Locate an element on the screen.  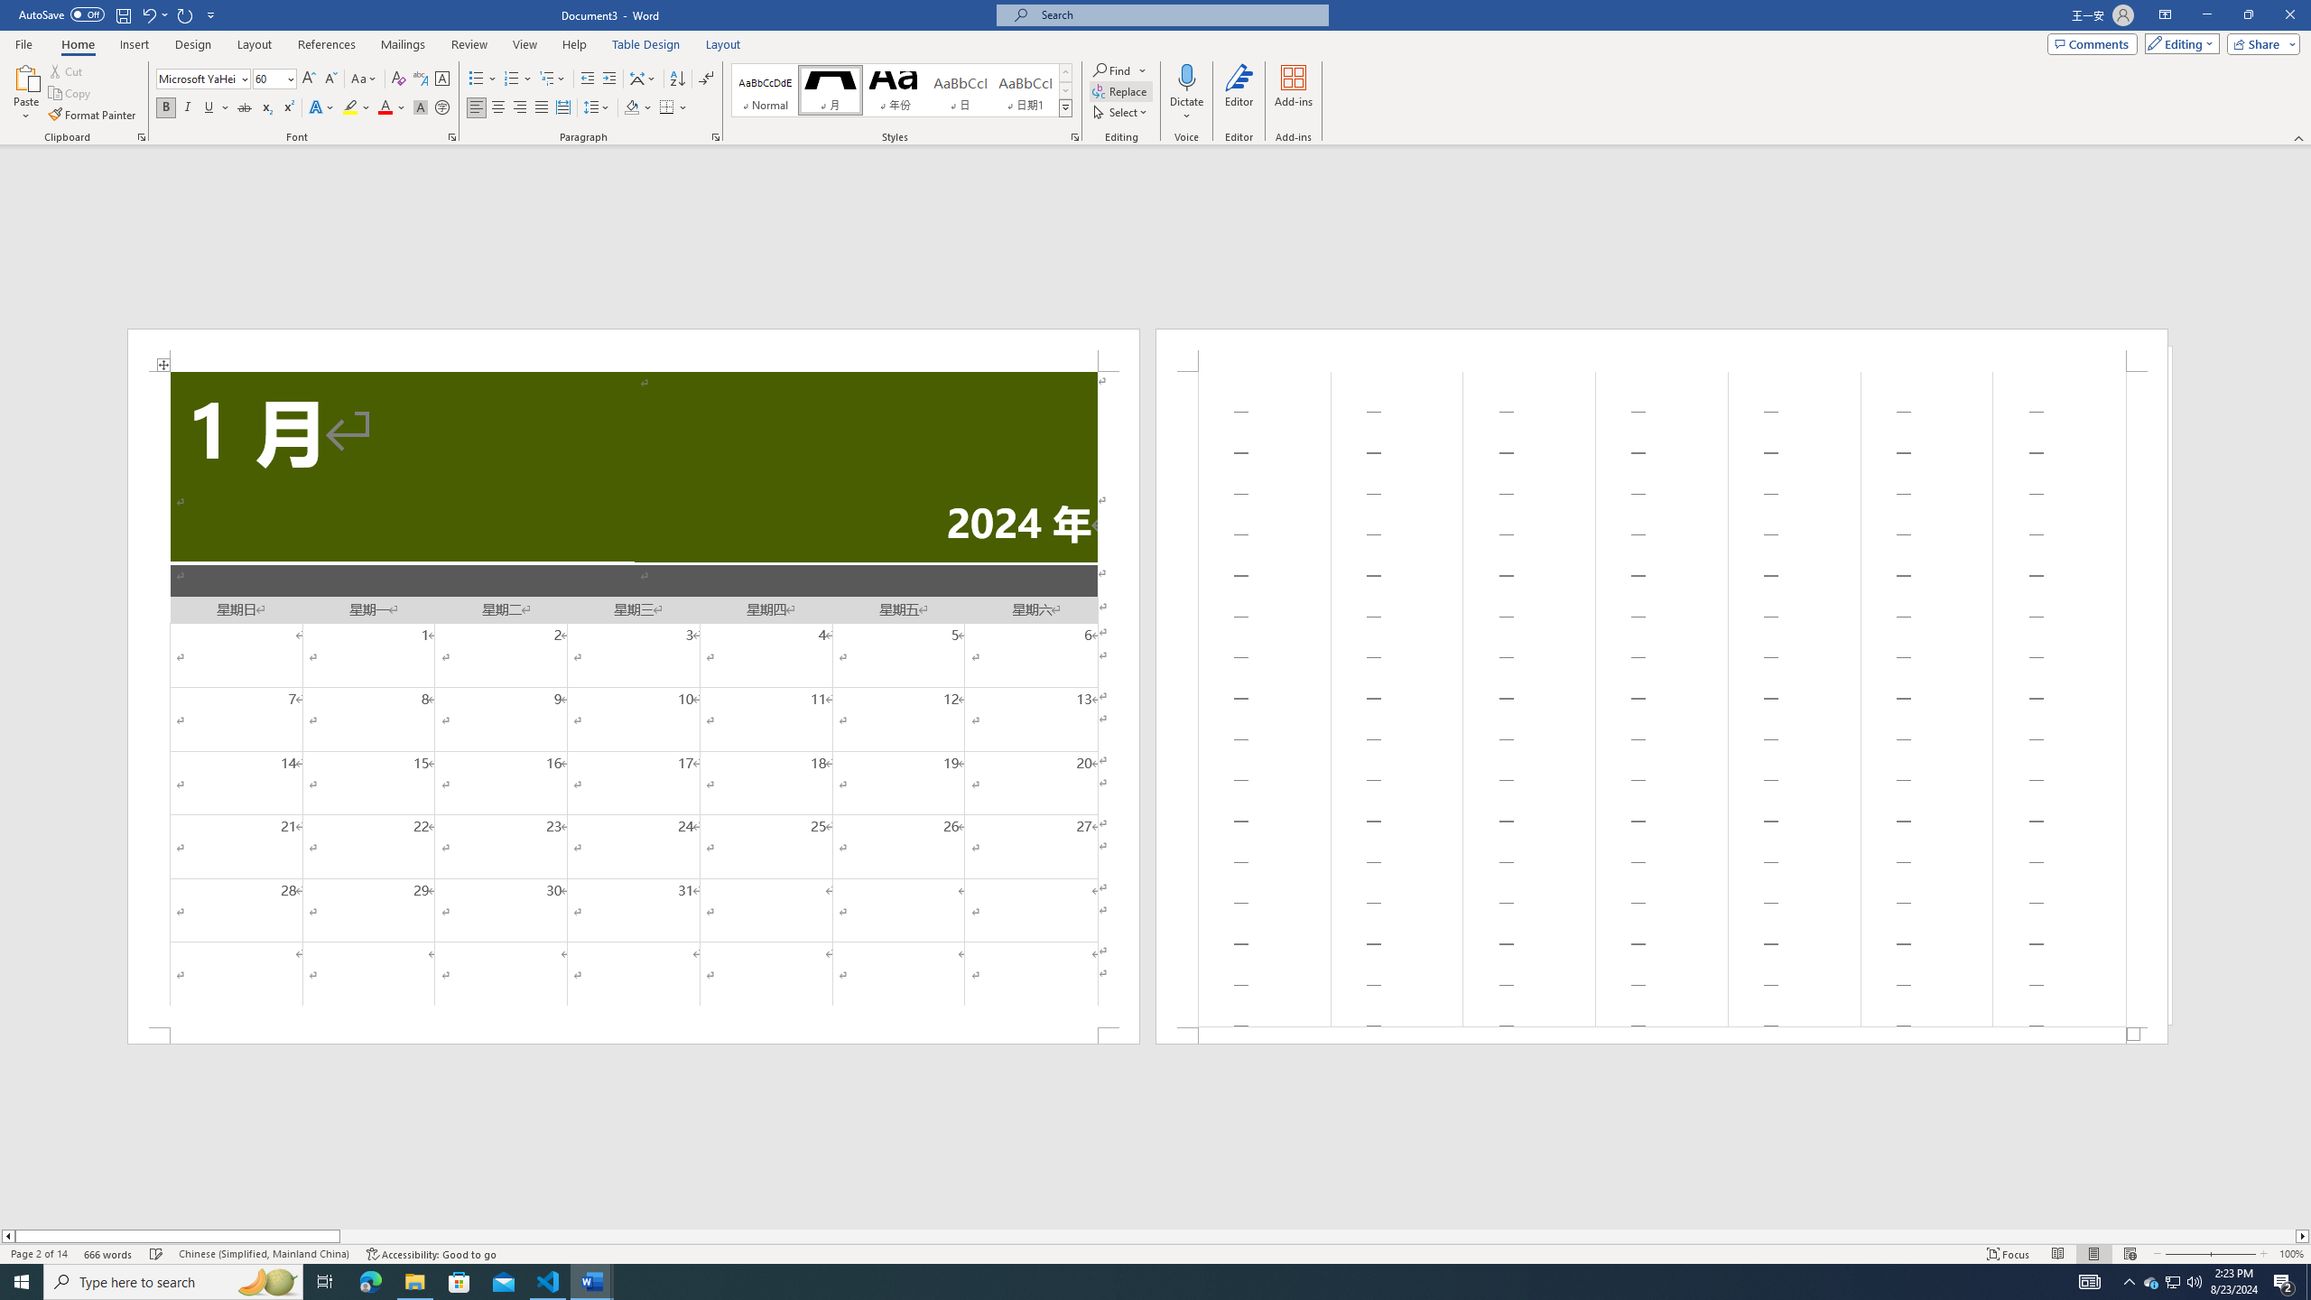
Row up is located at coordinates (1065, 72).